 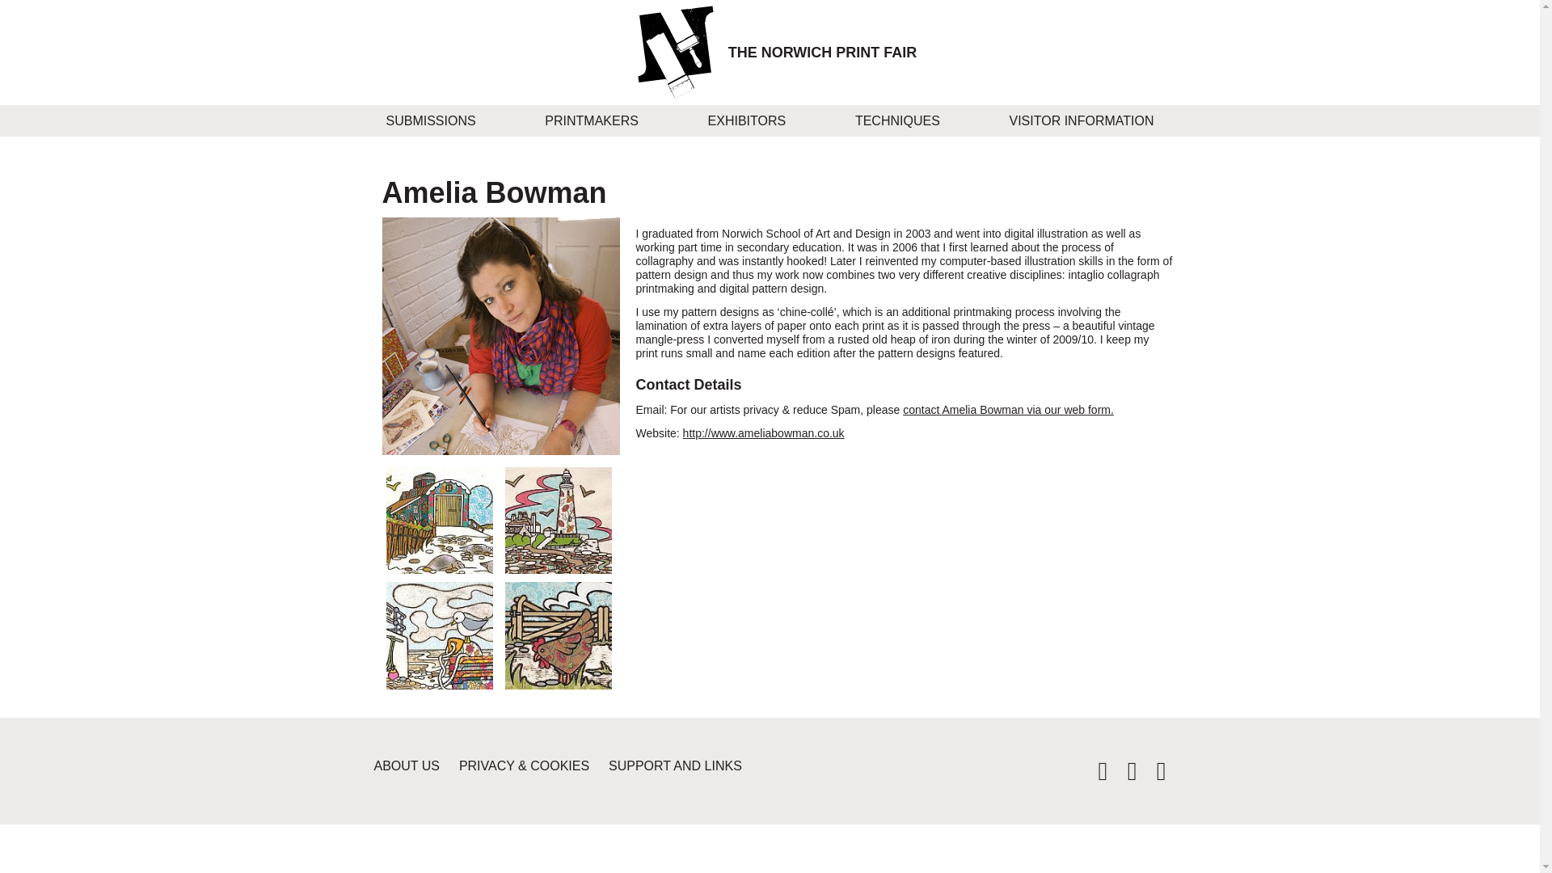 I want to click on PRINTMAKERS, so click(x=591, y=120).